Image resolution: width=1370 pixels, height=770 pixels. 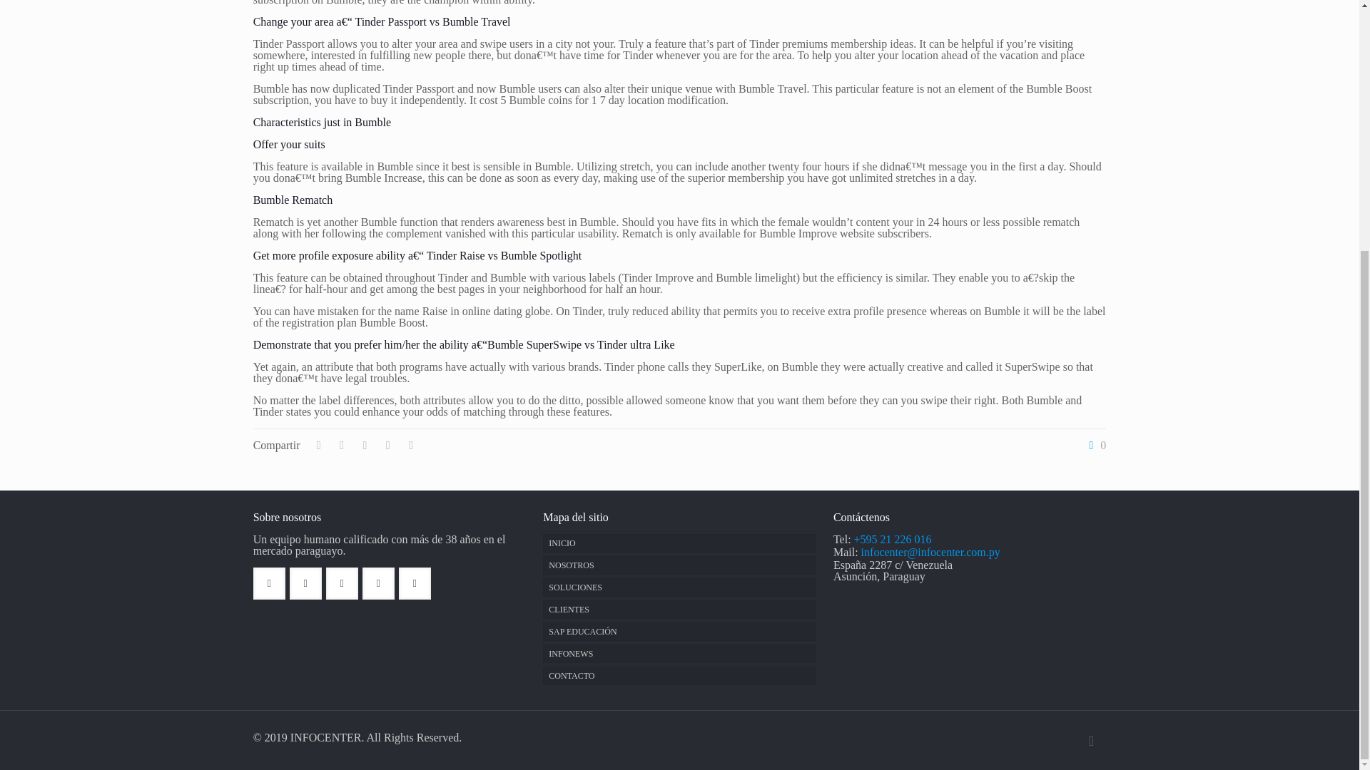 What do you see at coordinates (679, 543) in the screenshot?
I see `INICIO` at bounding box center [679, 543].